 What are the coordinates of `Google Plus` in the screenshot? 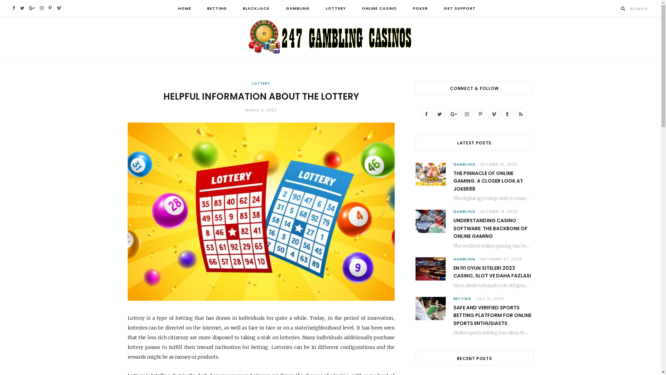 It's located at (453, 114).